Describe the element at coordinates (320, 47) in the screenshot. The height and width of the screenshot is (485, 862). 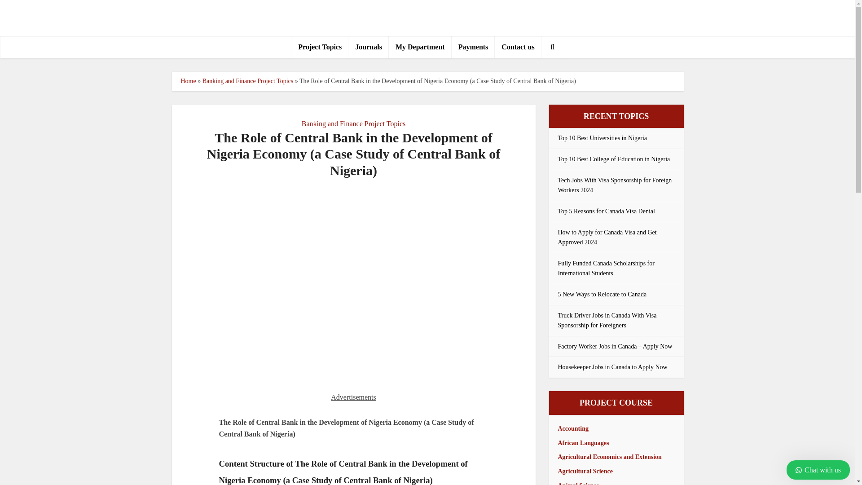
I see `Project Topics` at that location.